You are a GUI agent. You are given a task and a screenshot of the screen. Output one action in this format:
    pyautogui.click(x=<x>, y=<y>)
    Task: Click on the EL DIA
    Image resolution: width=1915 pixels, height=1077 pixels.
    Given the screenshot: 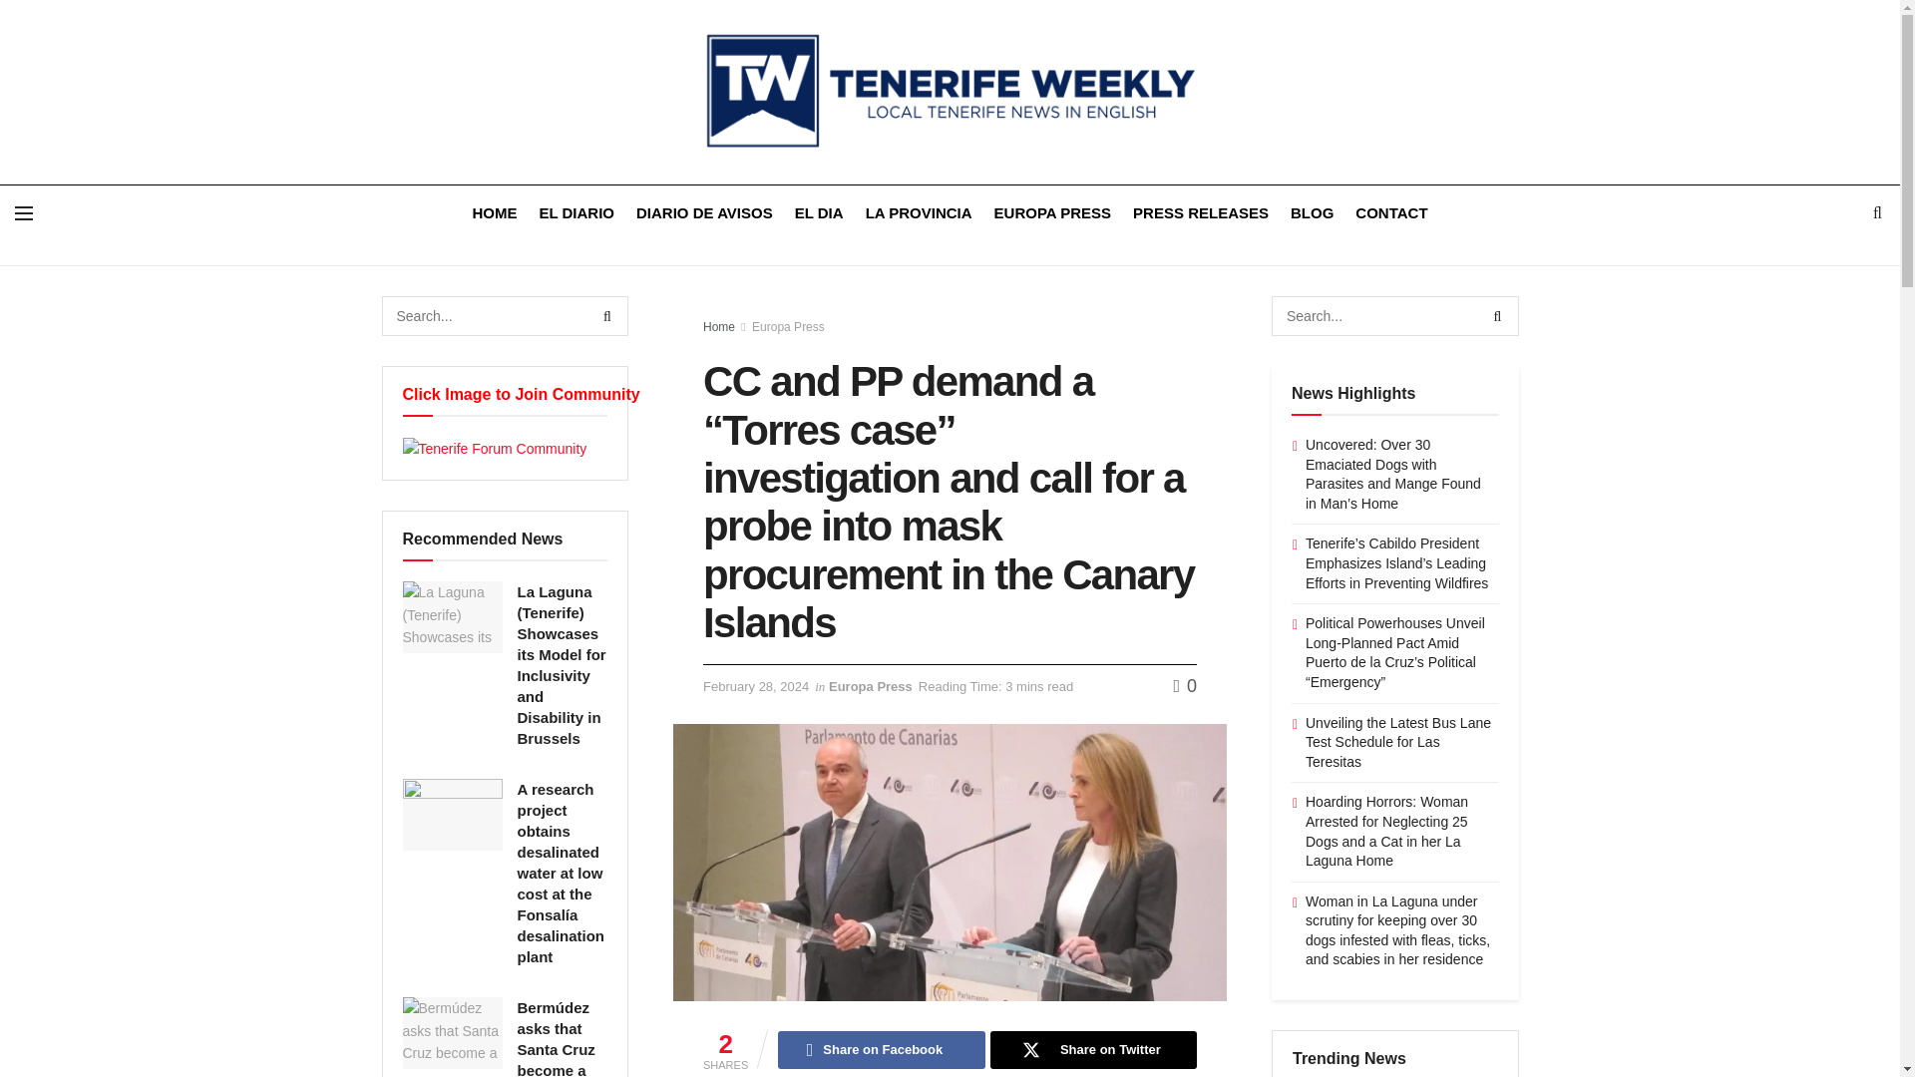 What is the action you would take?
    pyautogui.click(x=819, y=211)
    